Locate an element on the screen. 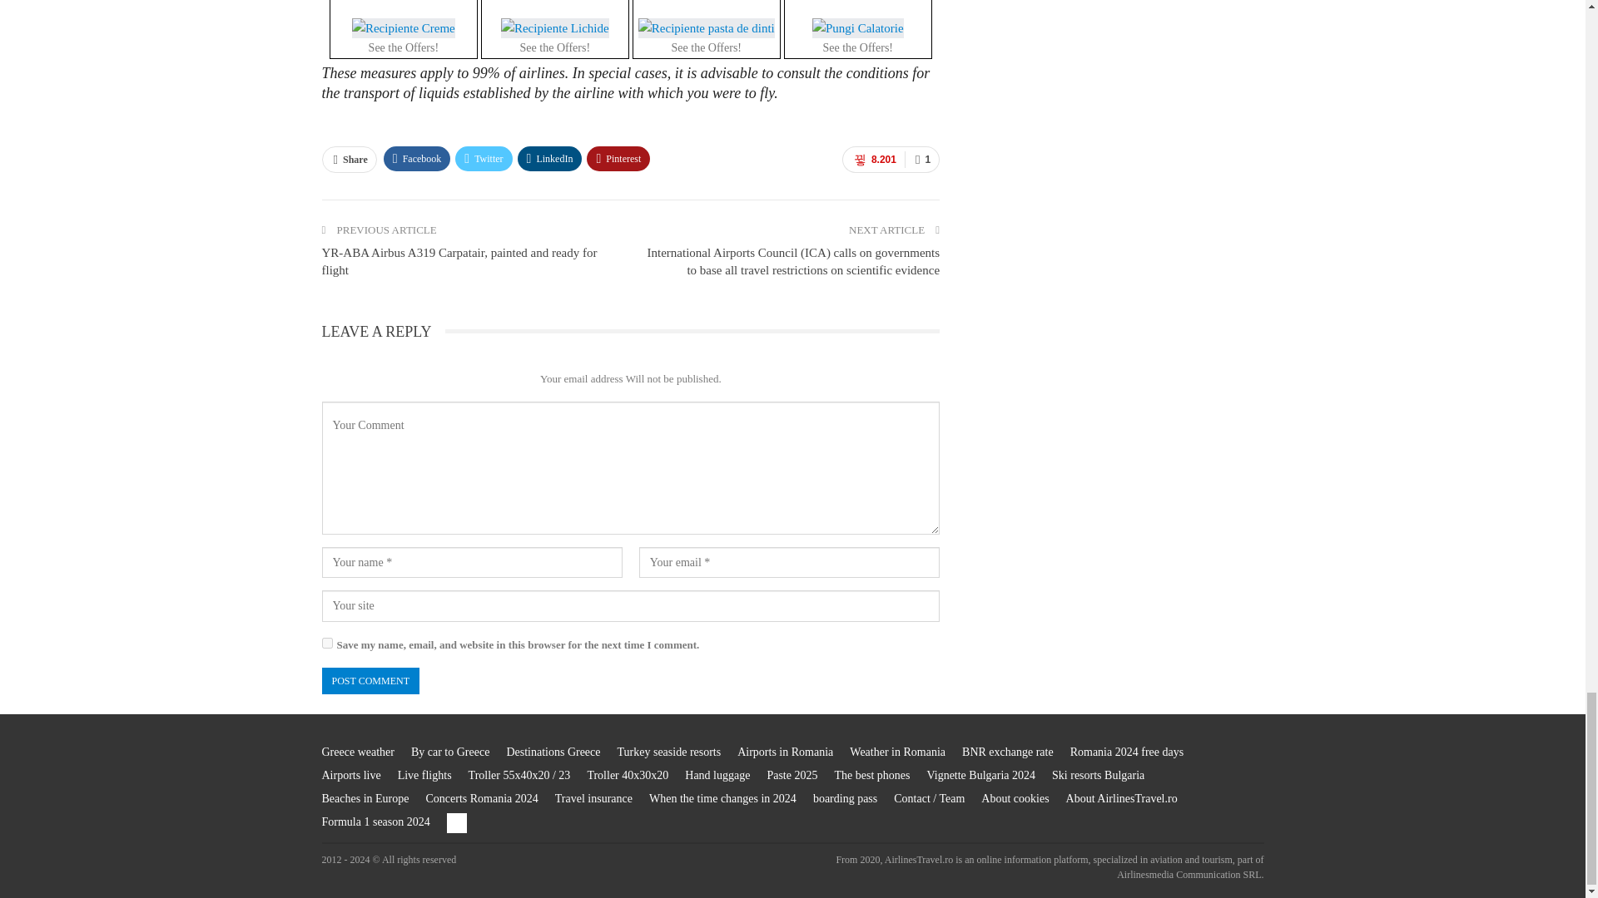  See the Offers! is located at coordinates (706, 29).